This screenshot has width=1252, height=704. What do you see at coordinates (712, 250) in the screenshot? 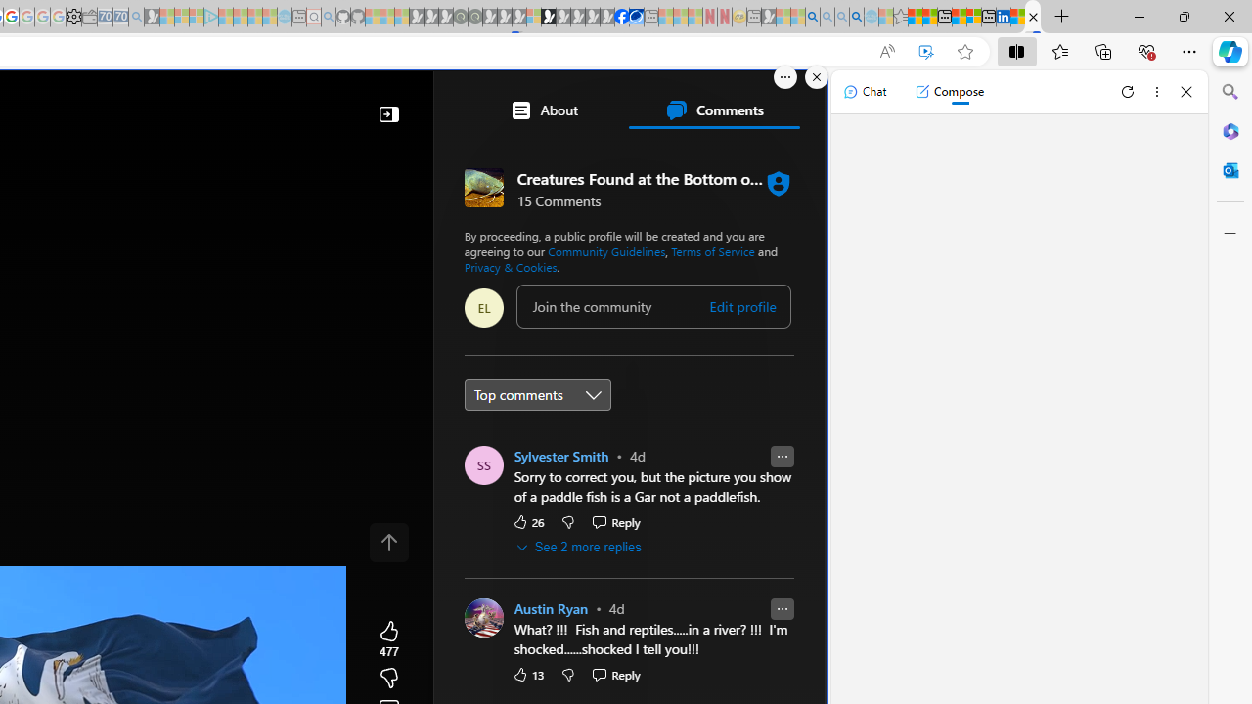
I see `Terms of Service` at bounding box center [712, 250].